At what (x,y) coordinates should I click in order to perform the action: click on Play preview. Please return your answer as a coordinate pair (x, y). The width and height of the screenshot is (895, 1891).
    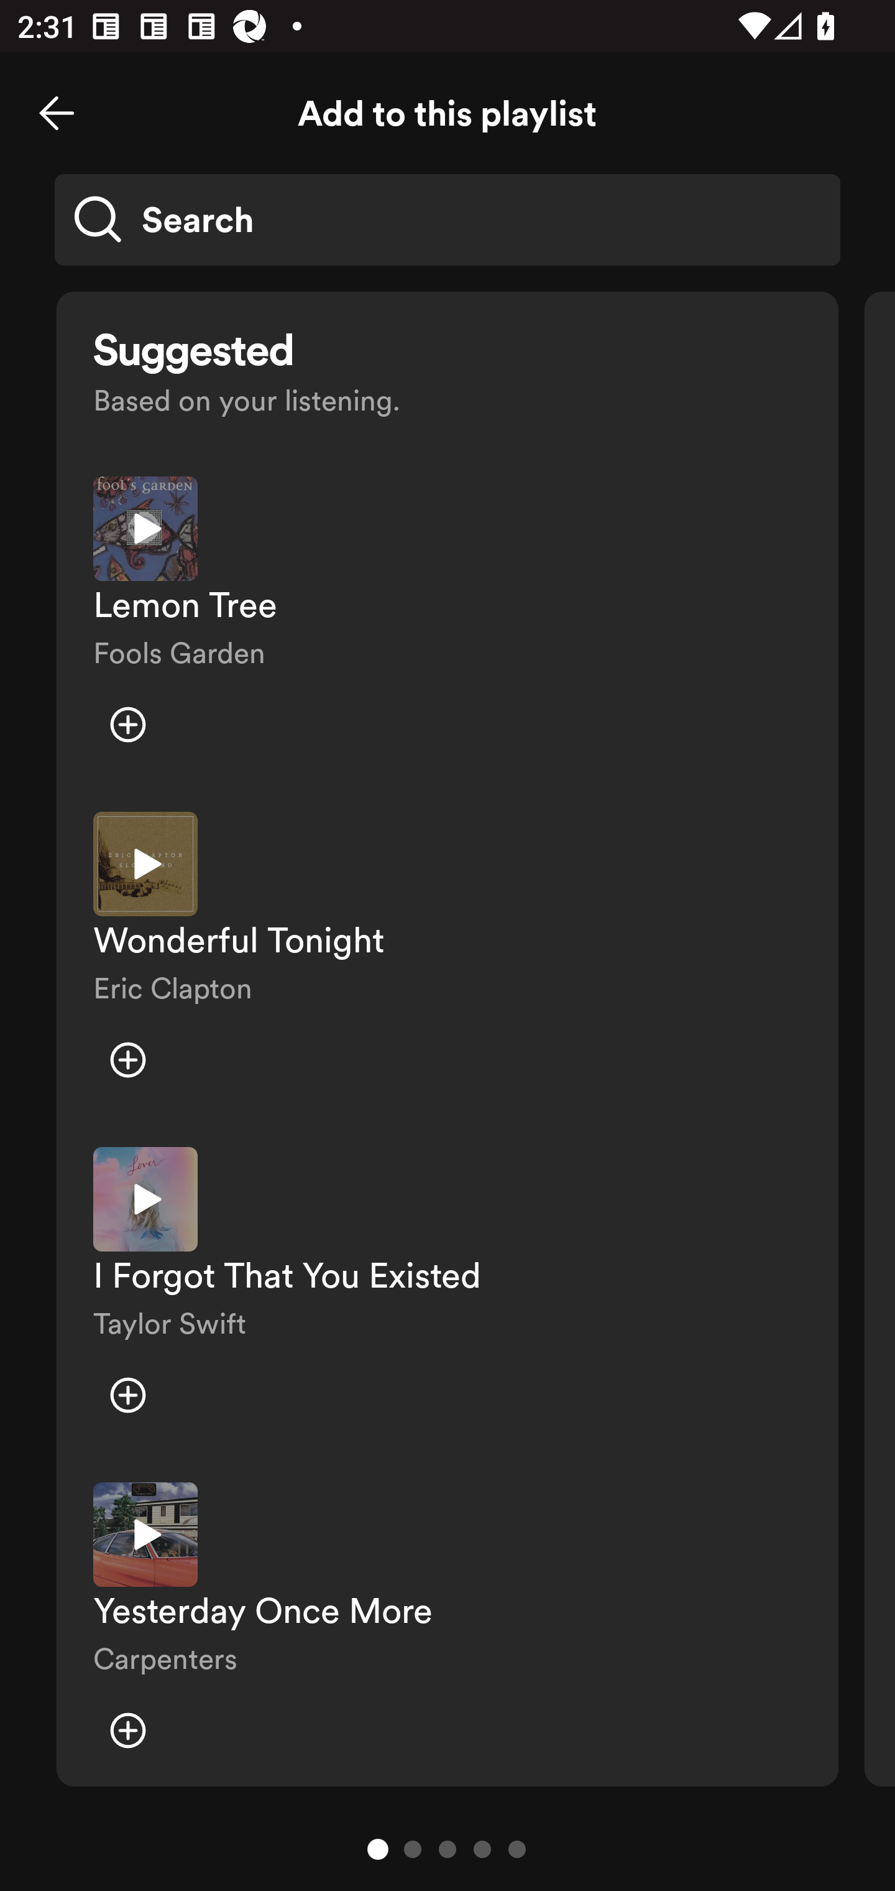
    Looking at the image, I should click on (145, 1534).